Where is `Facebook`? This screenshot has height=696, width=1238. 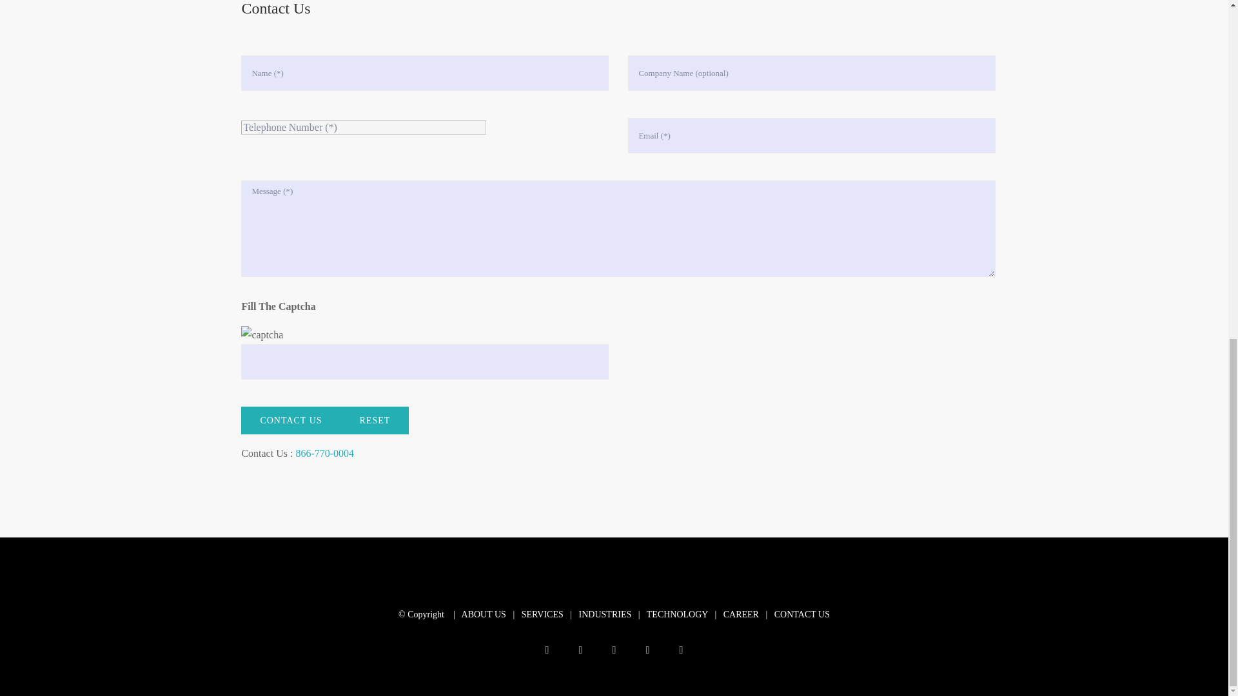
Facebook is located at coordinates (547, 650).